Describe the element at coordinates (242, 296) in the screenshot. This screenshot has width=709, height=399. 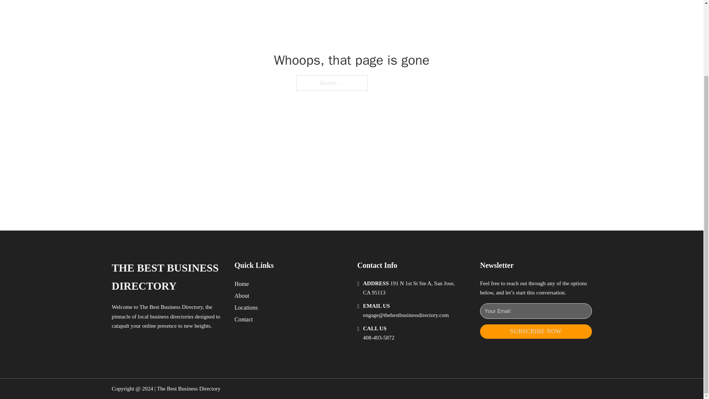
I see `About` at that location.